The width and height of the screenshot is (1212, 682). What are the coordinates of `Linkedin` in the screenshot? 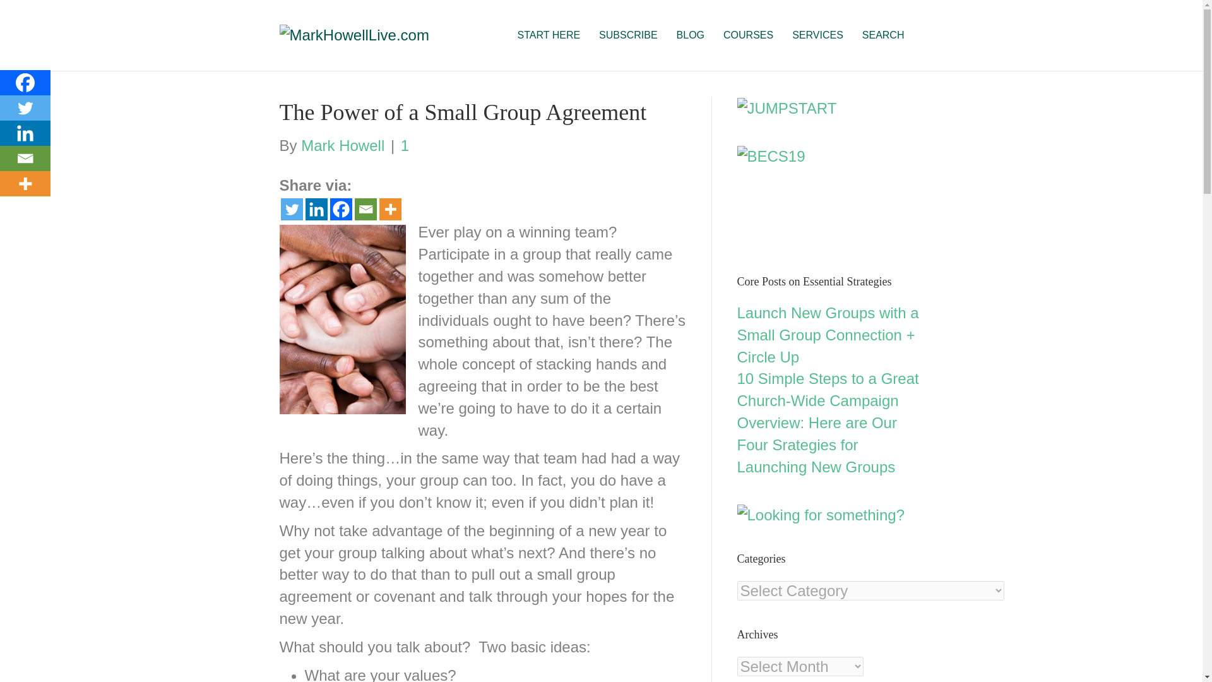 It's located at (25, 133).